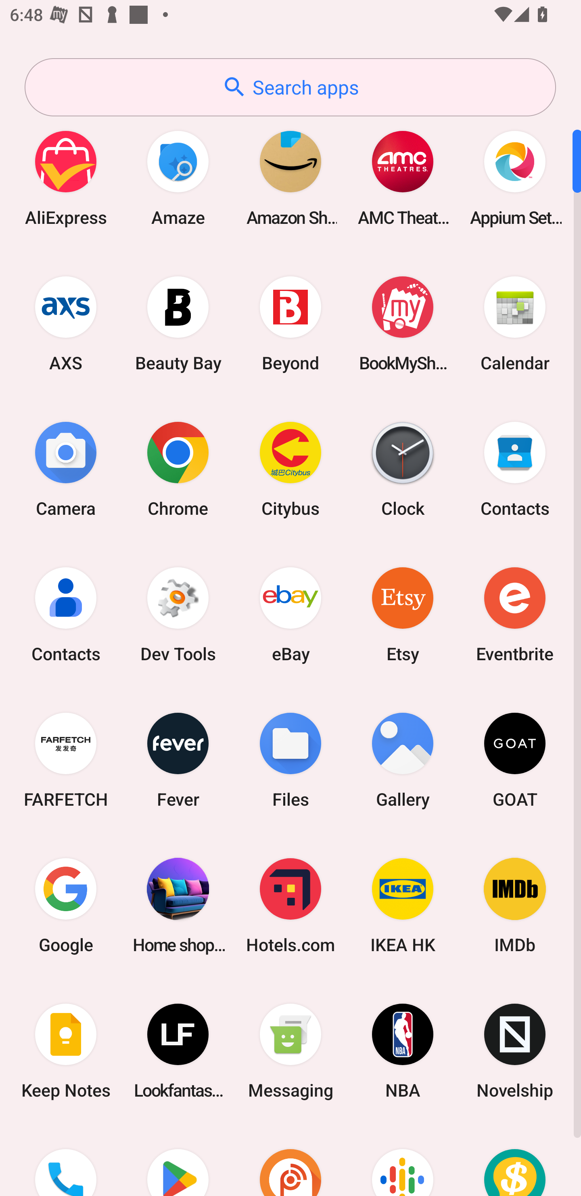  What do you see at coordinates (403, 1160) in the screenshot?
I see `Podcasts` at bounding box center [403, 1160].